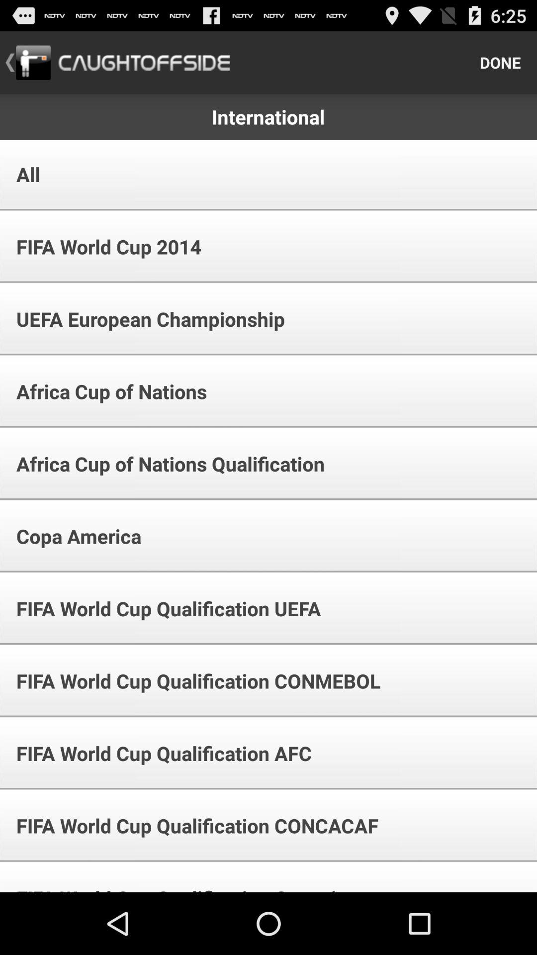  What do you see at coordinates (22, 174) in the screenshot?
I see `click the app above fifa world cup icon` at bounding box center [22, 174].